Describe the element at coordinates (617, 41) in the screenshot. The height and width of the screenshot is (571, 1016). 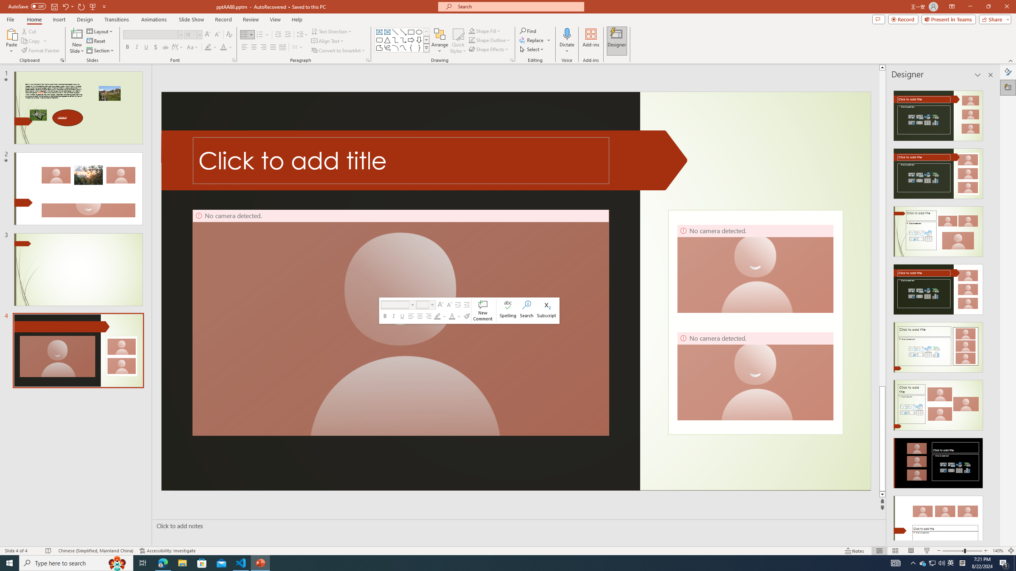
I see `Designer` at that location.